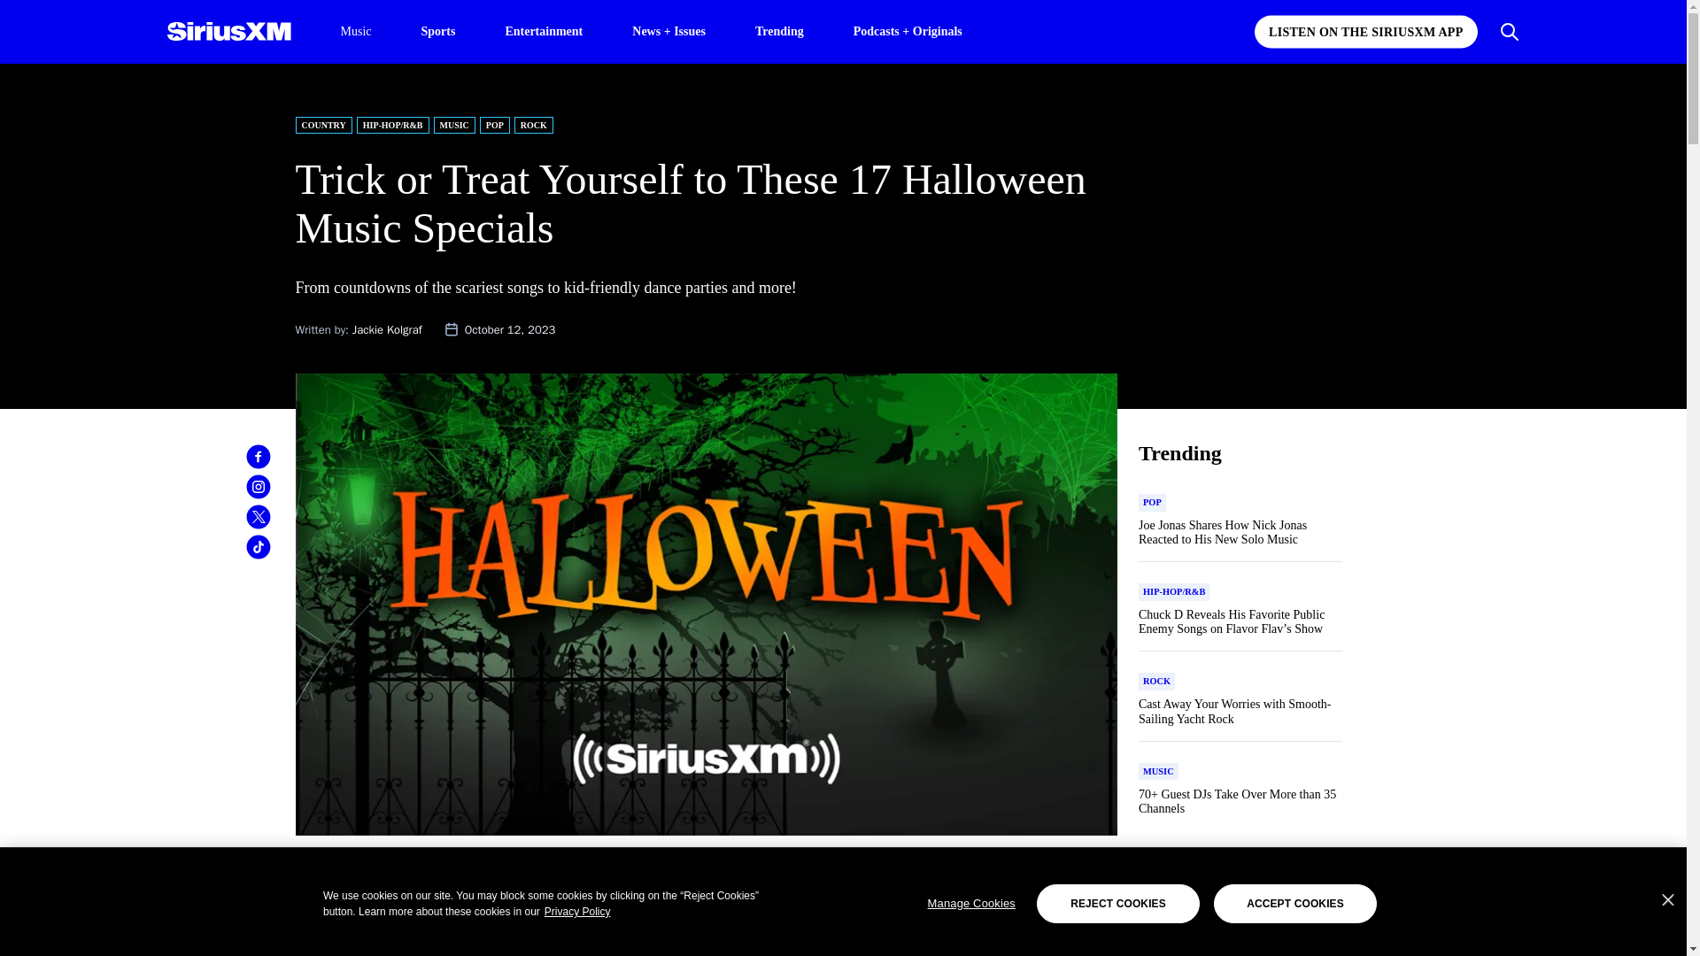  Describe the element at coordinates (534, 125) in the screenshot. I see `ROCK` at that location.